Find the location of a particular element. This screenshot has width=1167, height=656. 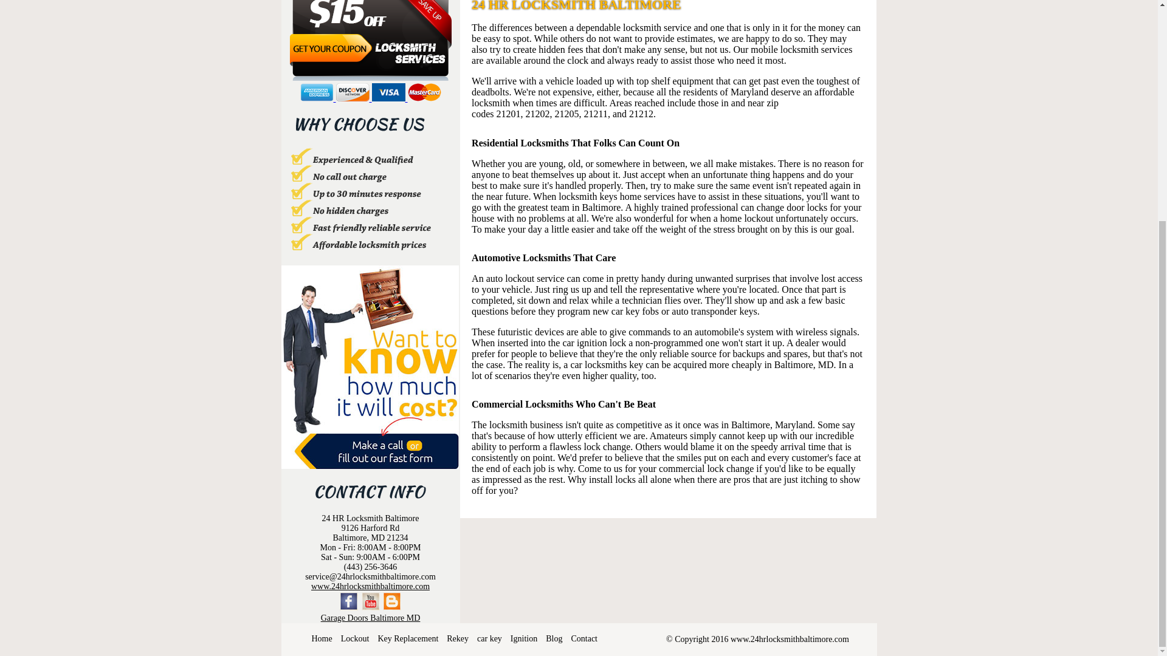

Lockout is located at coordinates (355, 639).